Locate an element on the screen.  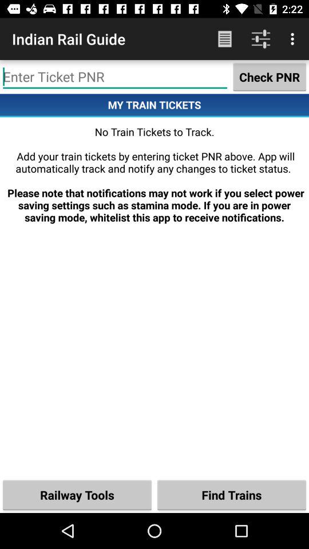
scroll until check pnr icon is located at coordinates (270, 77).